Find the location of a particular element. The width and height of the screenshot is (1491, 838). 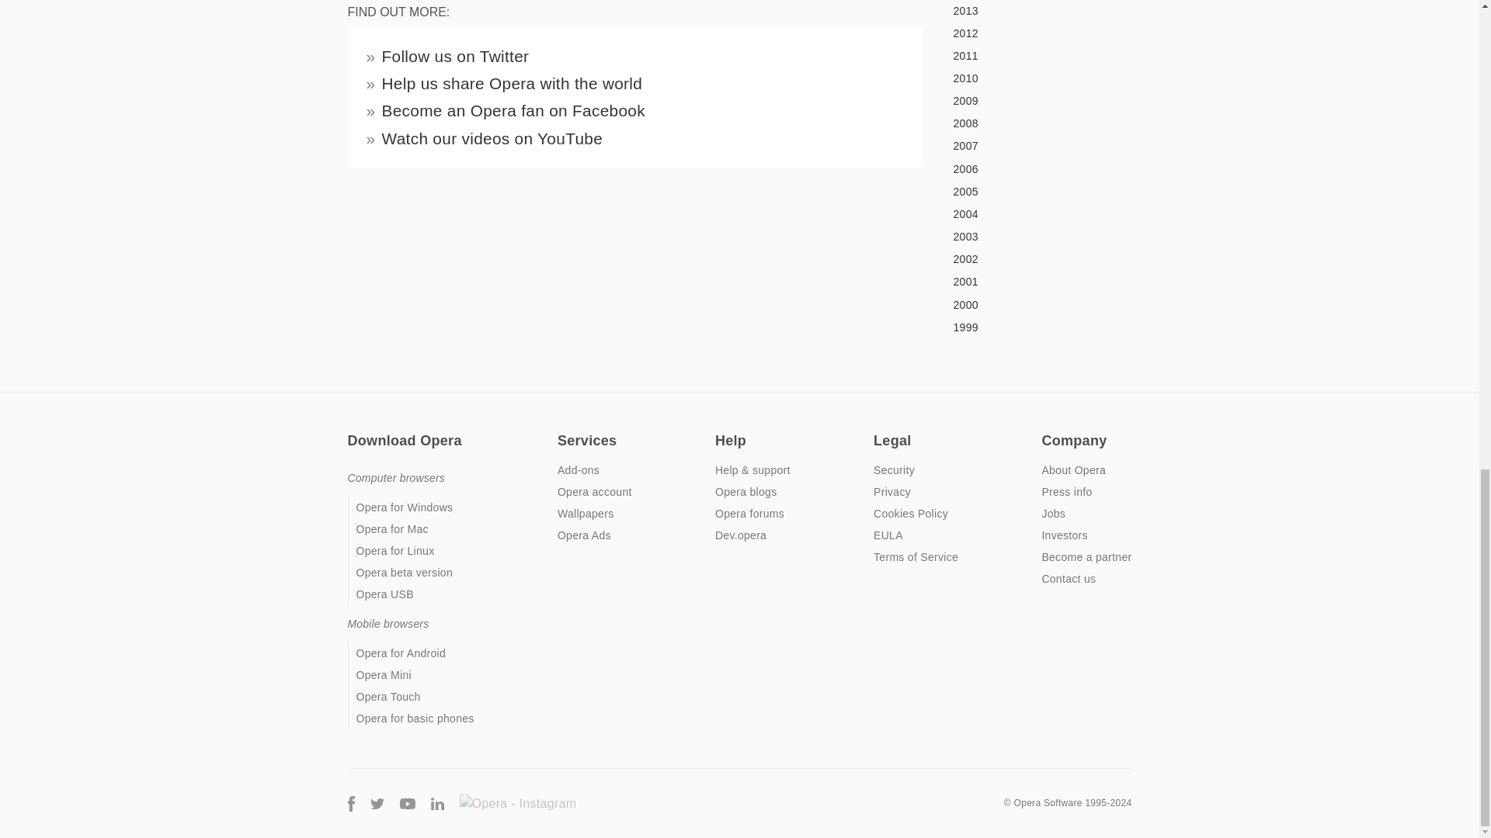

Follow us on Twitter is located at coordinates (455, 56).